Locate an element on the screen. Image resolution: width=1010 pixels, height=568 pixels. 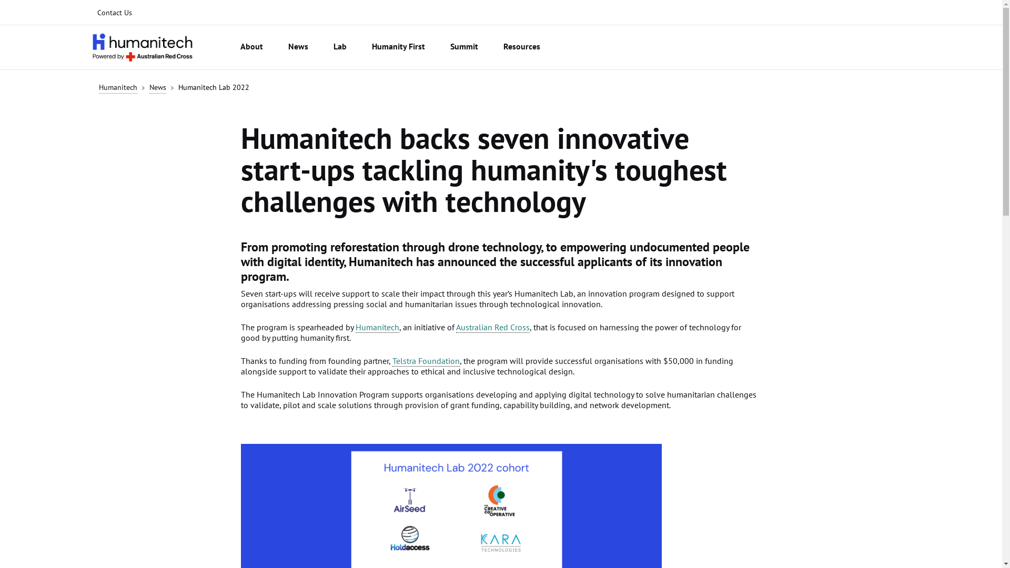
Humanitech is located at coordinates (378, 327).